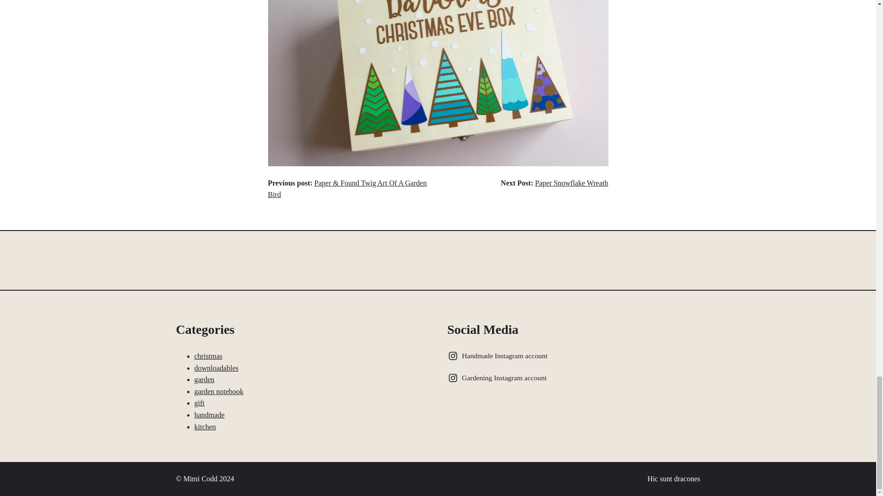  I want to click on Handmade Instagram account, so click(499, 355).